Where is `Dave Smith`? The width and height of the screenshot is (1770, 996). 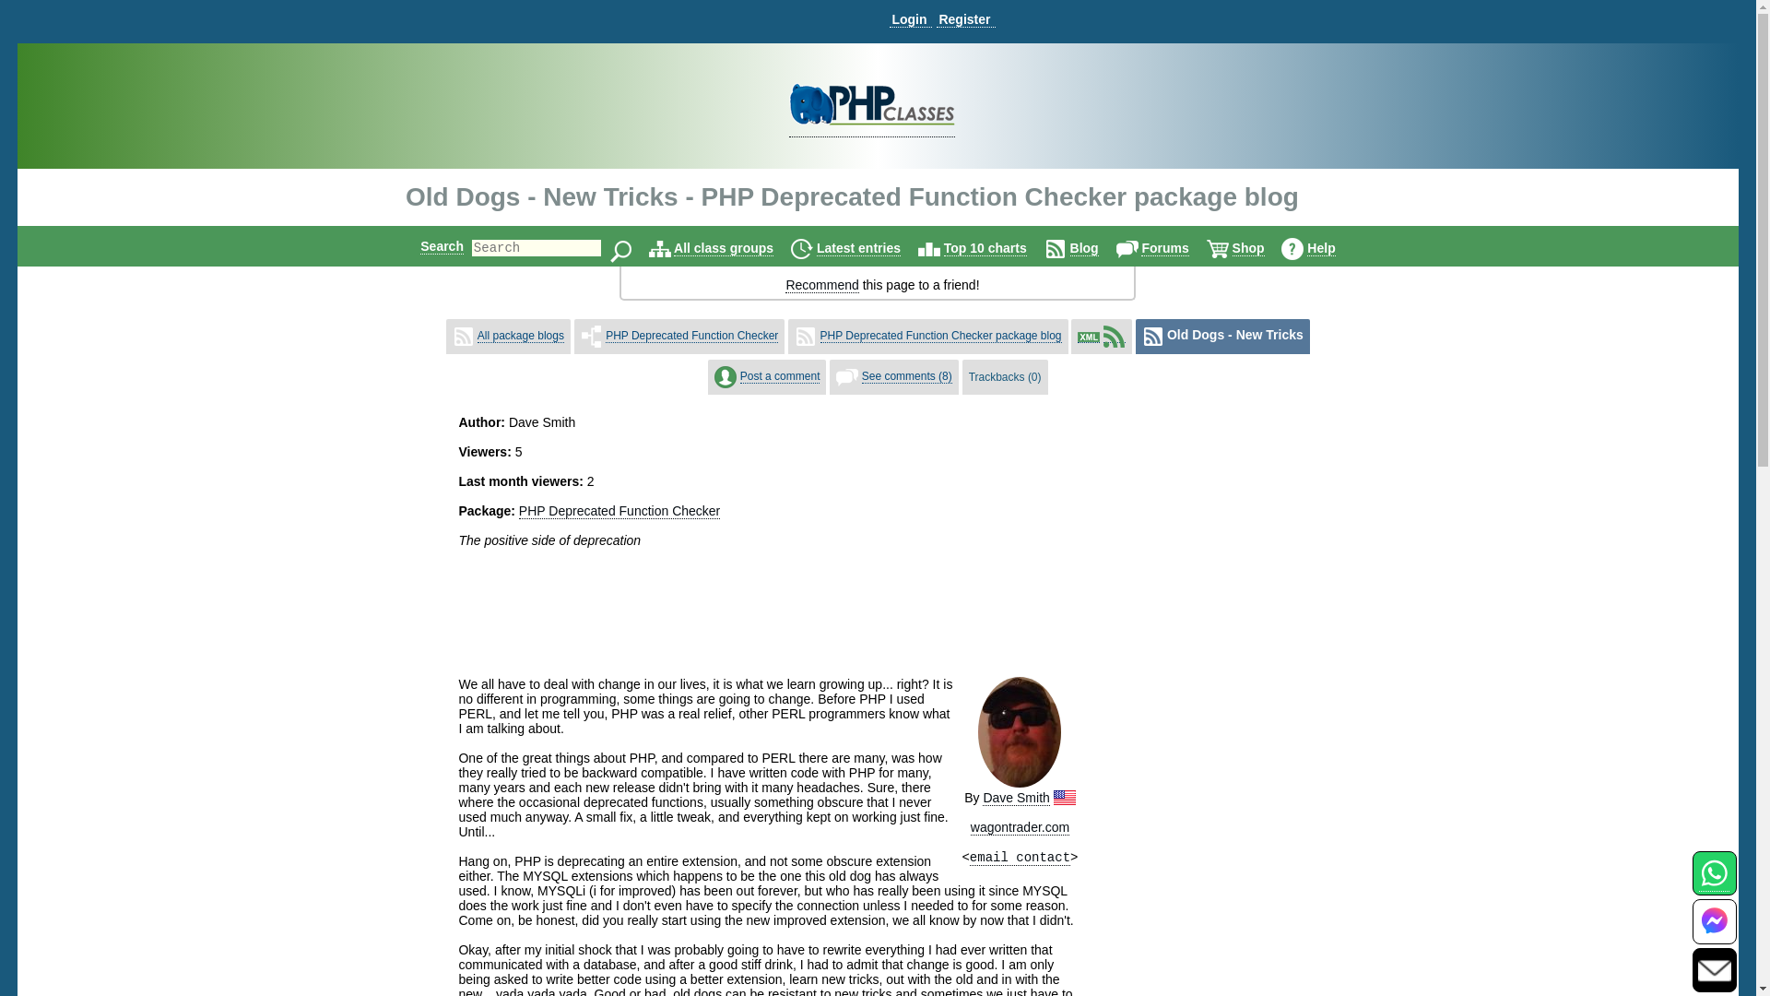
Dave Smith is located at coordinates (1016, 798).